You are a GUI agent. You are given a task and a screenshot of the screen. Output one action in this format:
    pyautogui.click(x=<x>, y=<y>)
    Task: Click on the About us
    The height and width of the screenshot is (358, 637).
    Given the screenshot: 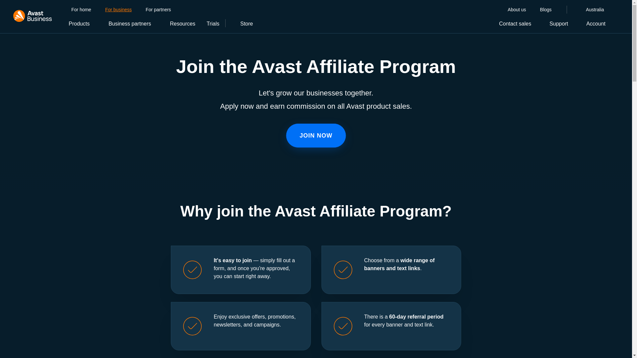 What is the action you would take?
    pyautogui.click(x=517, y=10)
    